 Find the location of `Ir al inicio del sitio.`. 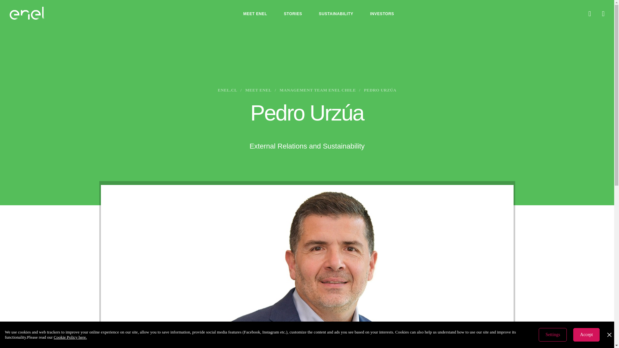

Ir al inicio del sitio. is located at coordinates (27, 13).